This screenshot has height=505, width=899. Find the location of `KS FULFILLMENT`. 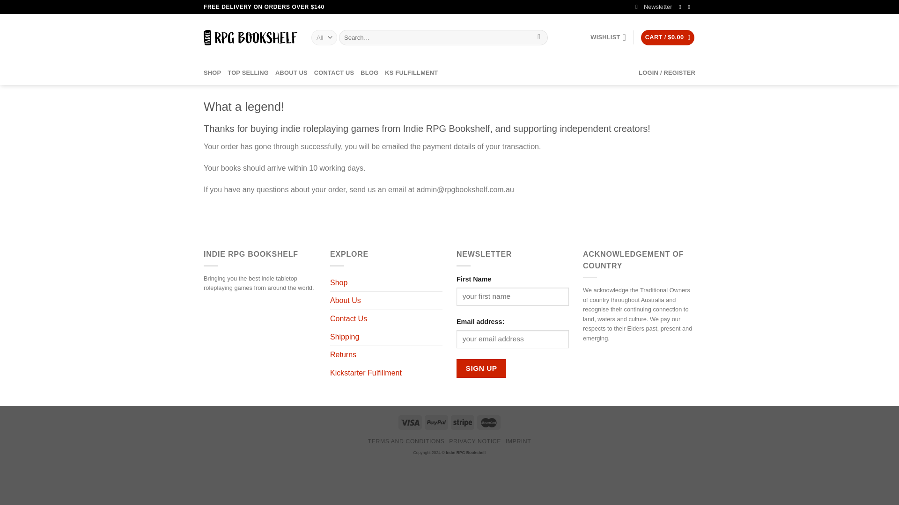

KS FULFILLMENT is located at coordinates (411, 73).